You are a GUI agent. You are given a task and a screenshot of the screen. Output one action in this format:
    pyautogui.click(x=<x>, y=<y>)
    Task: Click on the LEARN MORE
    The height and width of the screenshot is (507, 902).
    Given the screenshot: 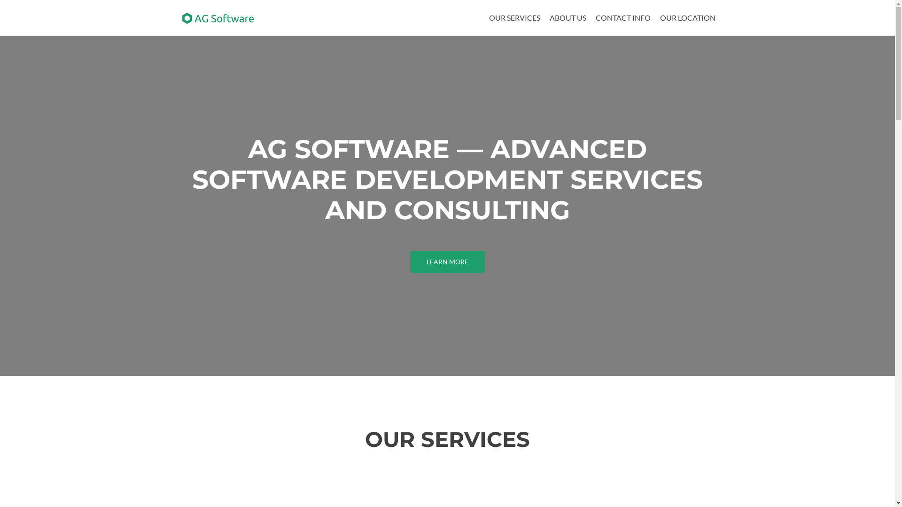 What is the action you would take?
    pyautogui.click(x=447, y=262)
    